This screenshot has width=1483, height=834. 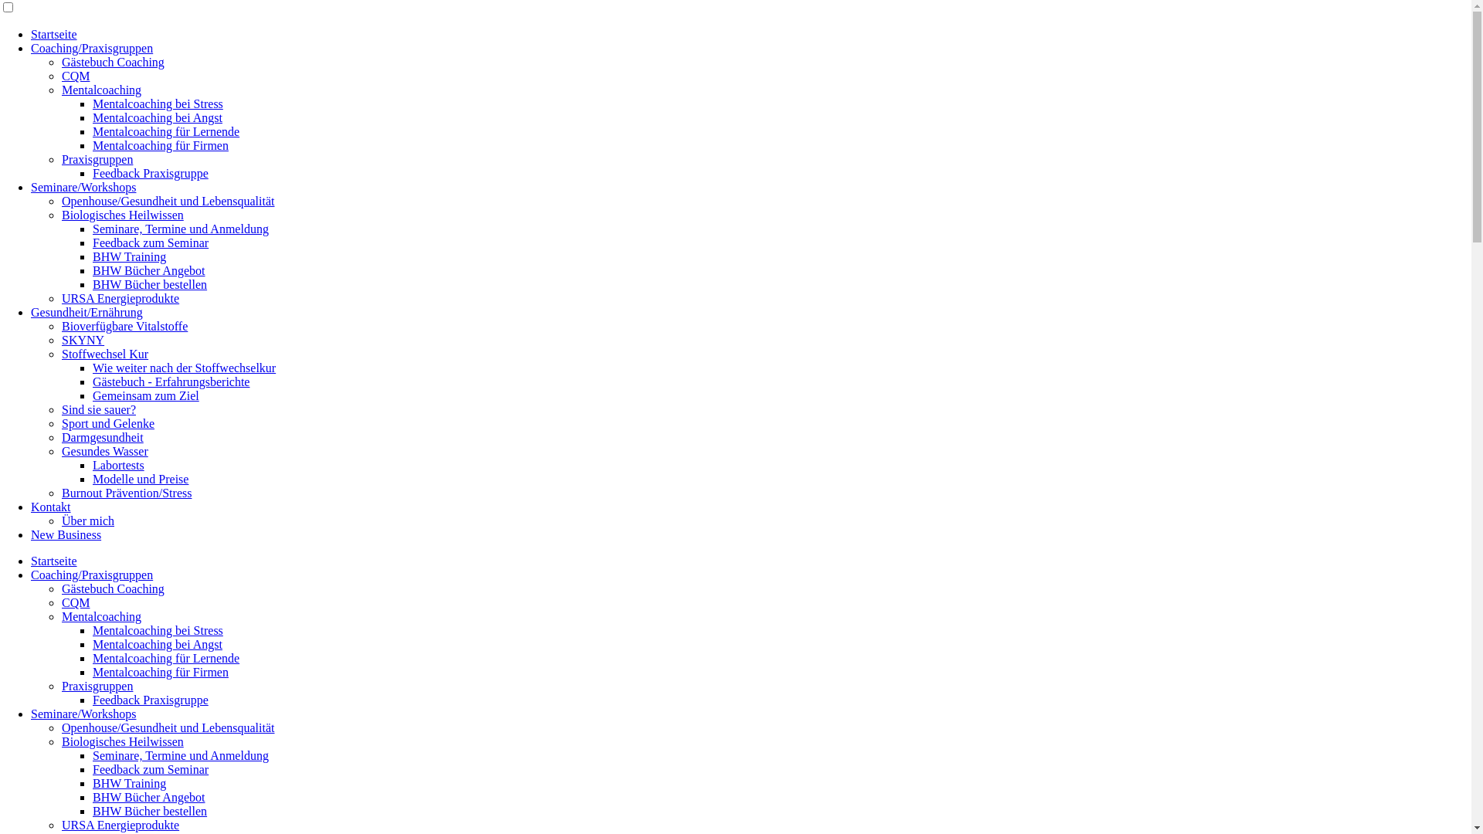 What do you see at coordinates (108, 423) in the screenshot?
I see `Sport und Gelenke` at bounding box center [108, 423].